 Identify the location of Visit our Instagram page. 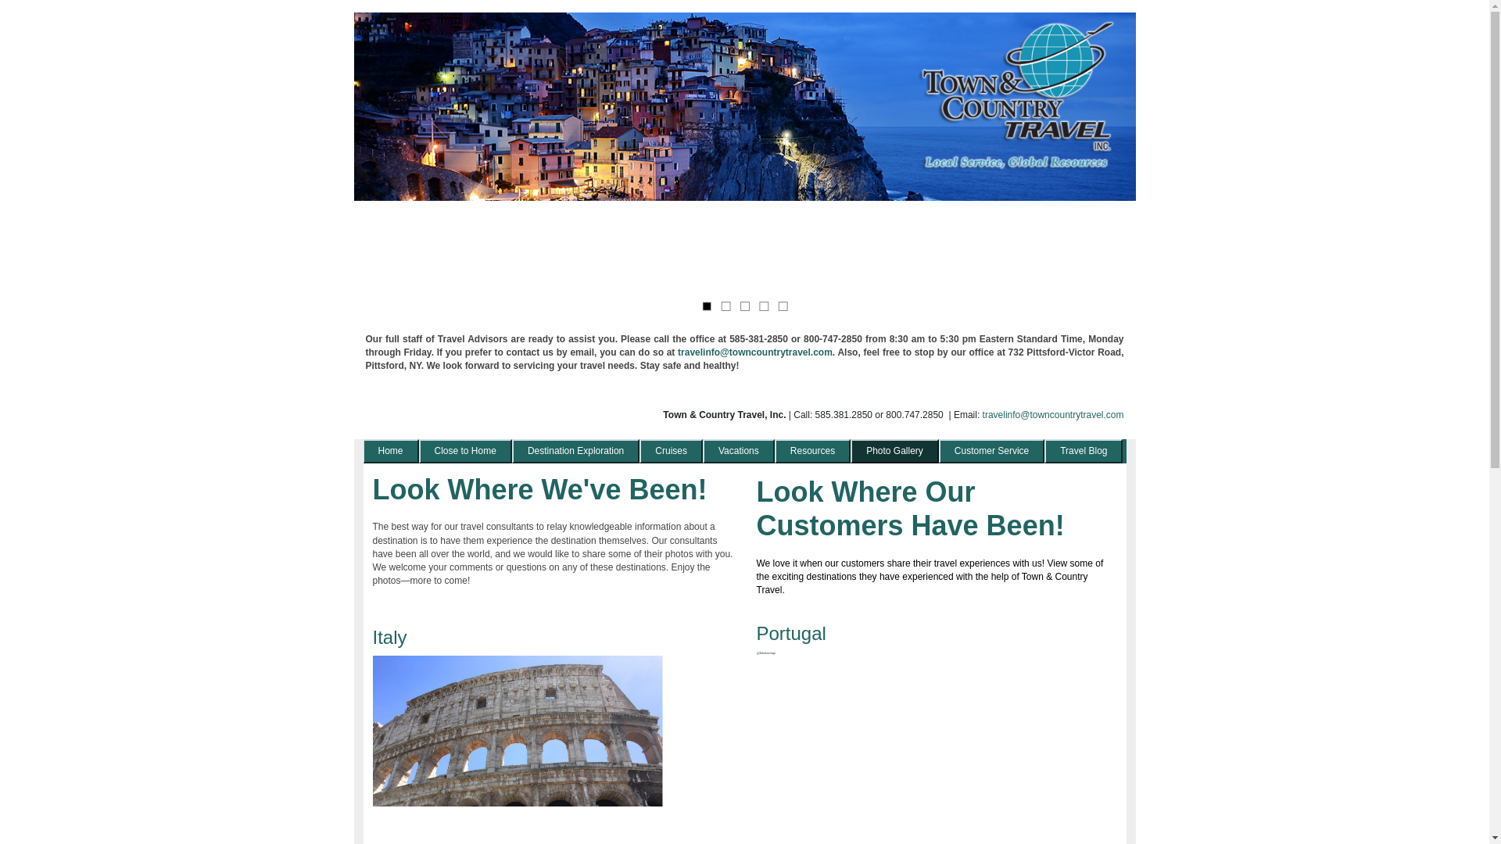
(397, 417).